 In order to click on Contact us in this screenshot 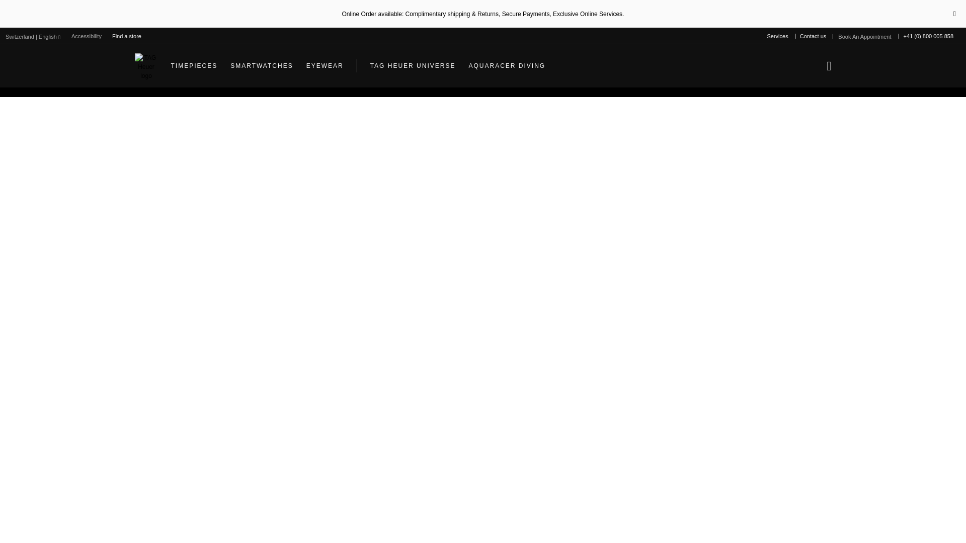, I will do `click(813, 36)`.